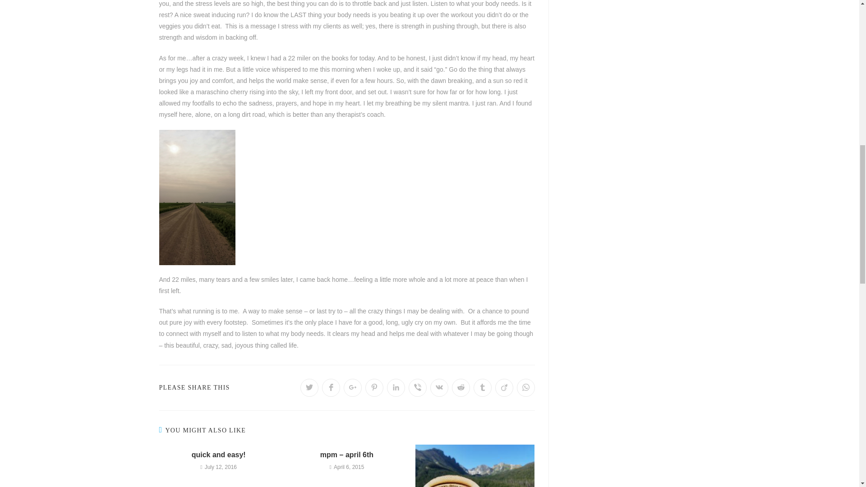 Image resolution: width=866 pixels, height=487 pixels. I want to click on quick and easy!, so click(218, 455).